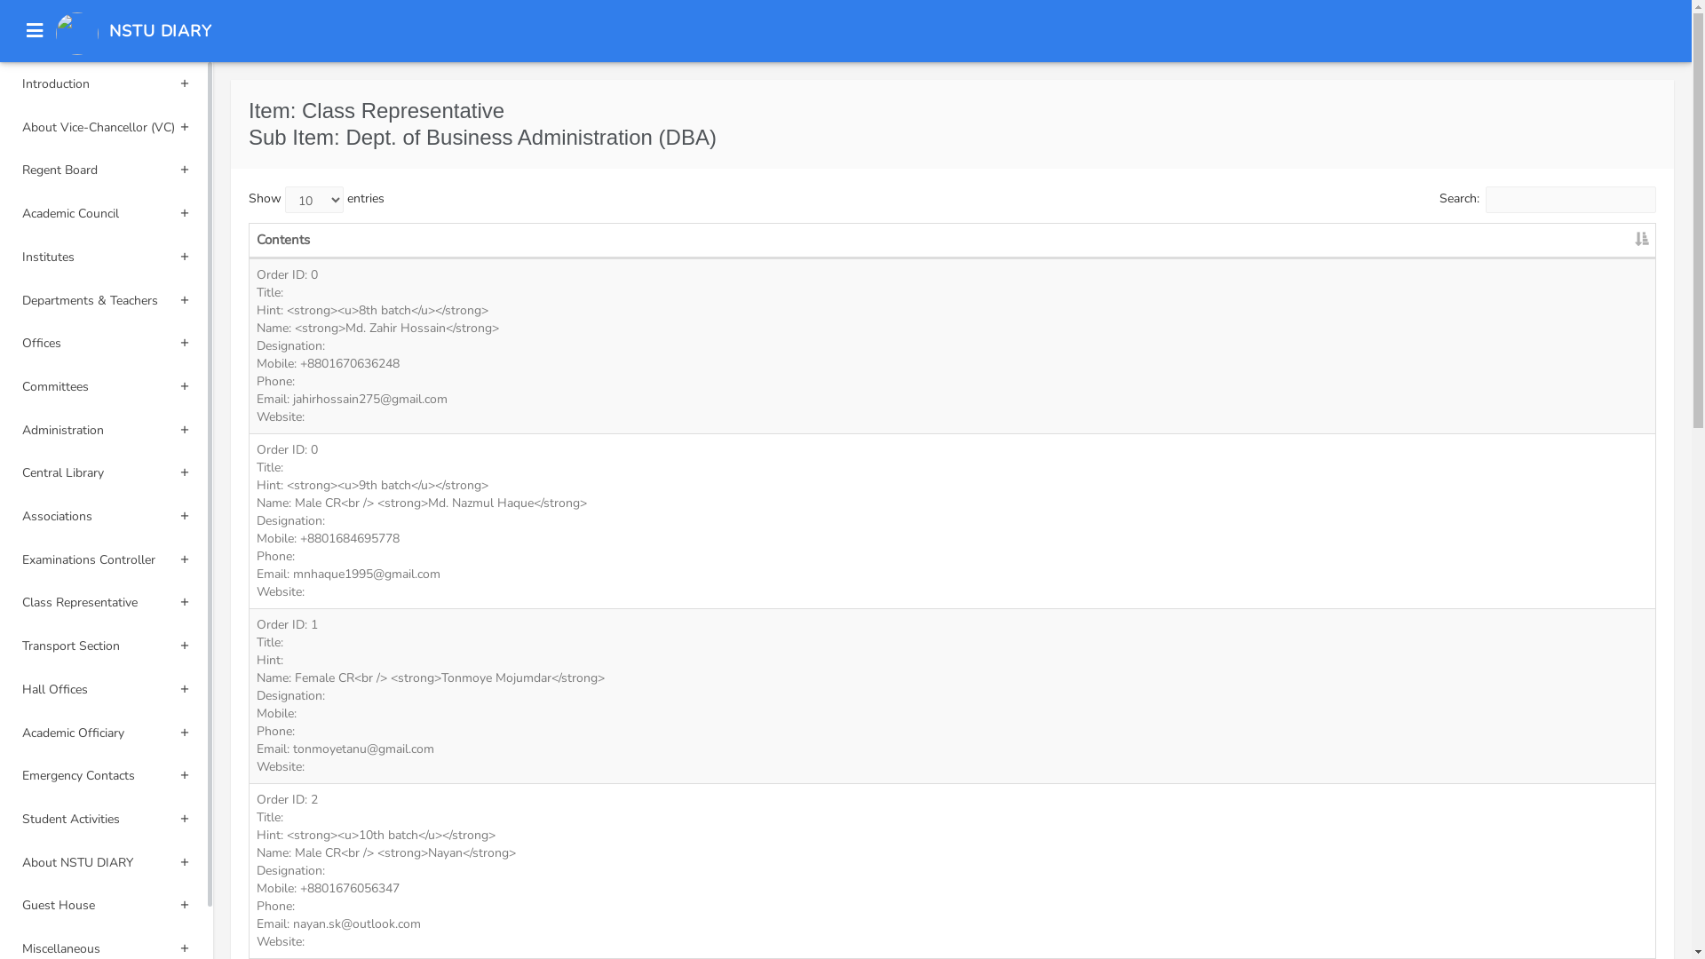 The width and height of the screenshot is (1705, 959). What do you see at coordinates (107, 170) in the screenshot?
I see `Regent Board` at bounding box center [107, 170].